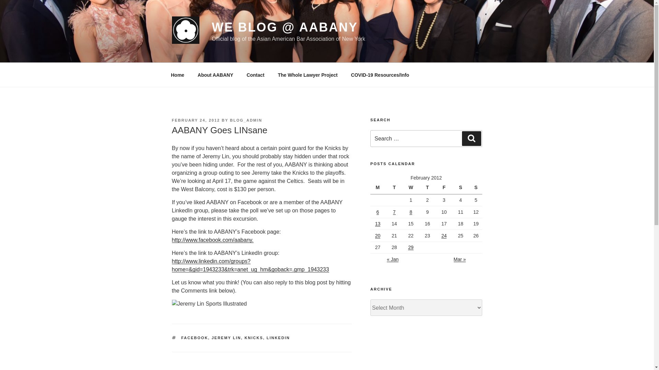 Image resolution: width=659 pixels, height=370 pixels. I want to click on FACEBOOK, so click(195, 338).